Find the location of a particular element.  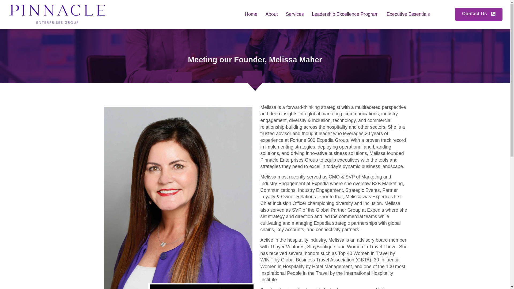

Executive Essentials is located at coordinates (408, 14).